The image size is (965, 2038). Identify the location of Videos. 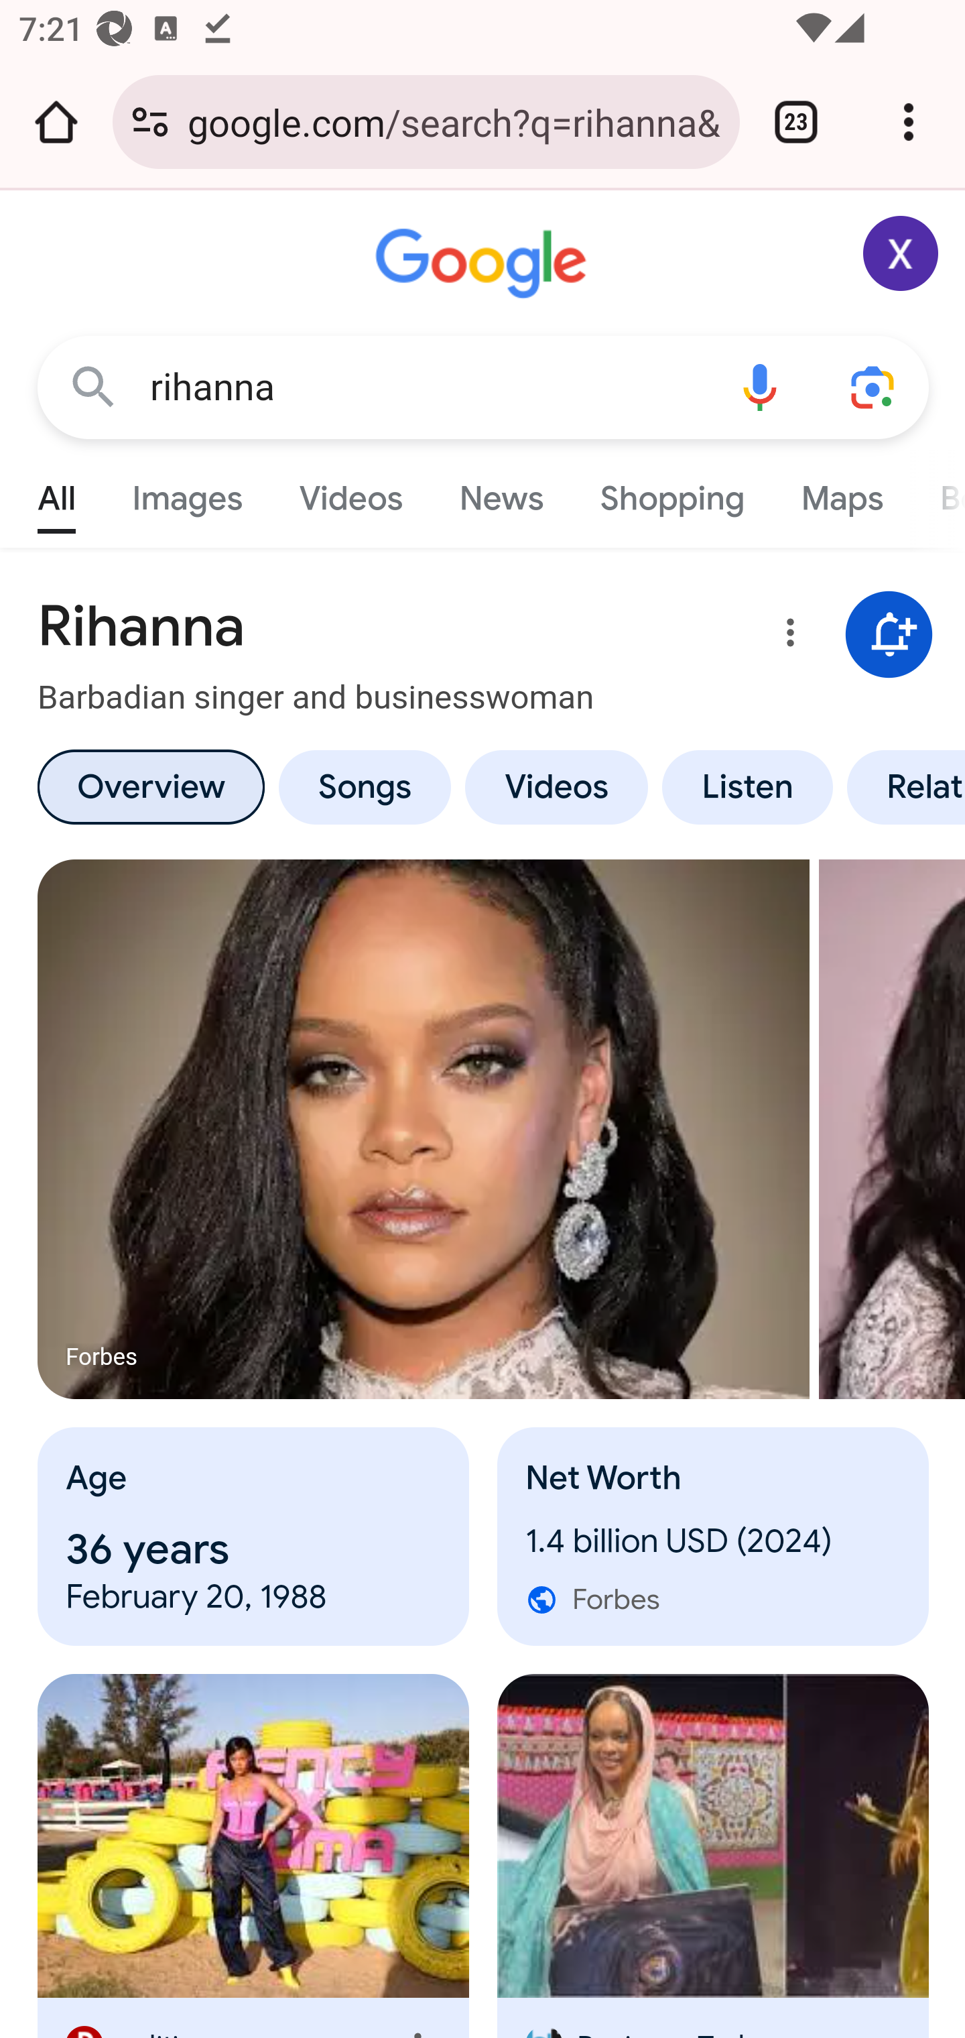
(351, 492).